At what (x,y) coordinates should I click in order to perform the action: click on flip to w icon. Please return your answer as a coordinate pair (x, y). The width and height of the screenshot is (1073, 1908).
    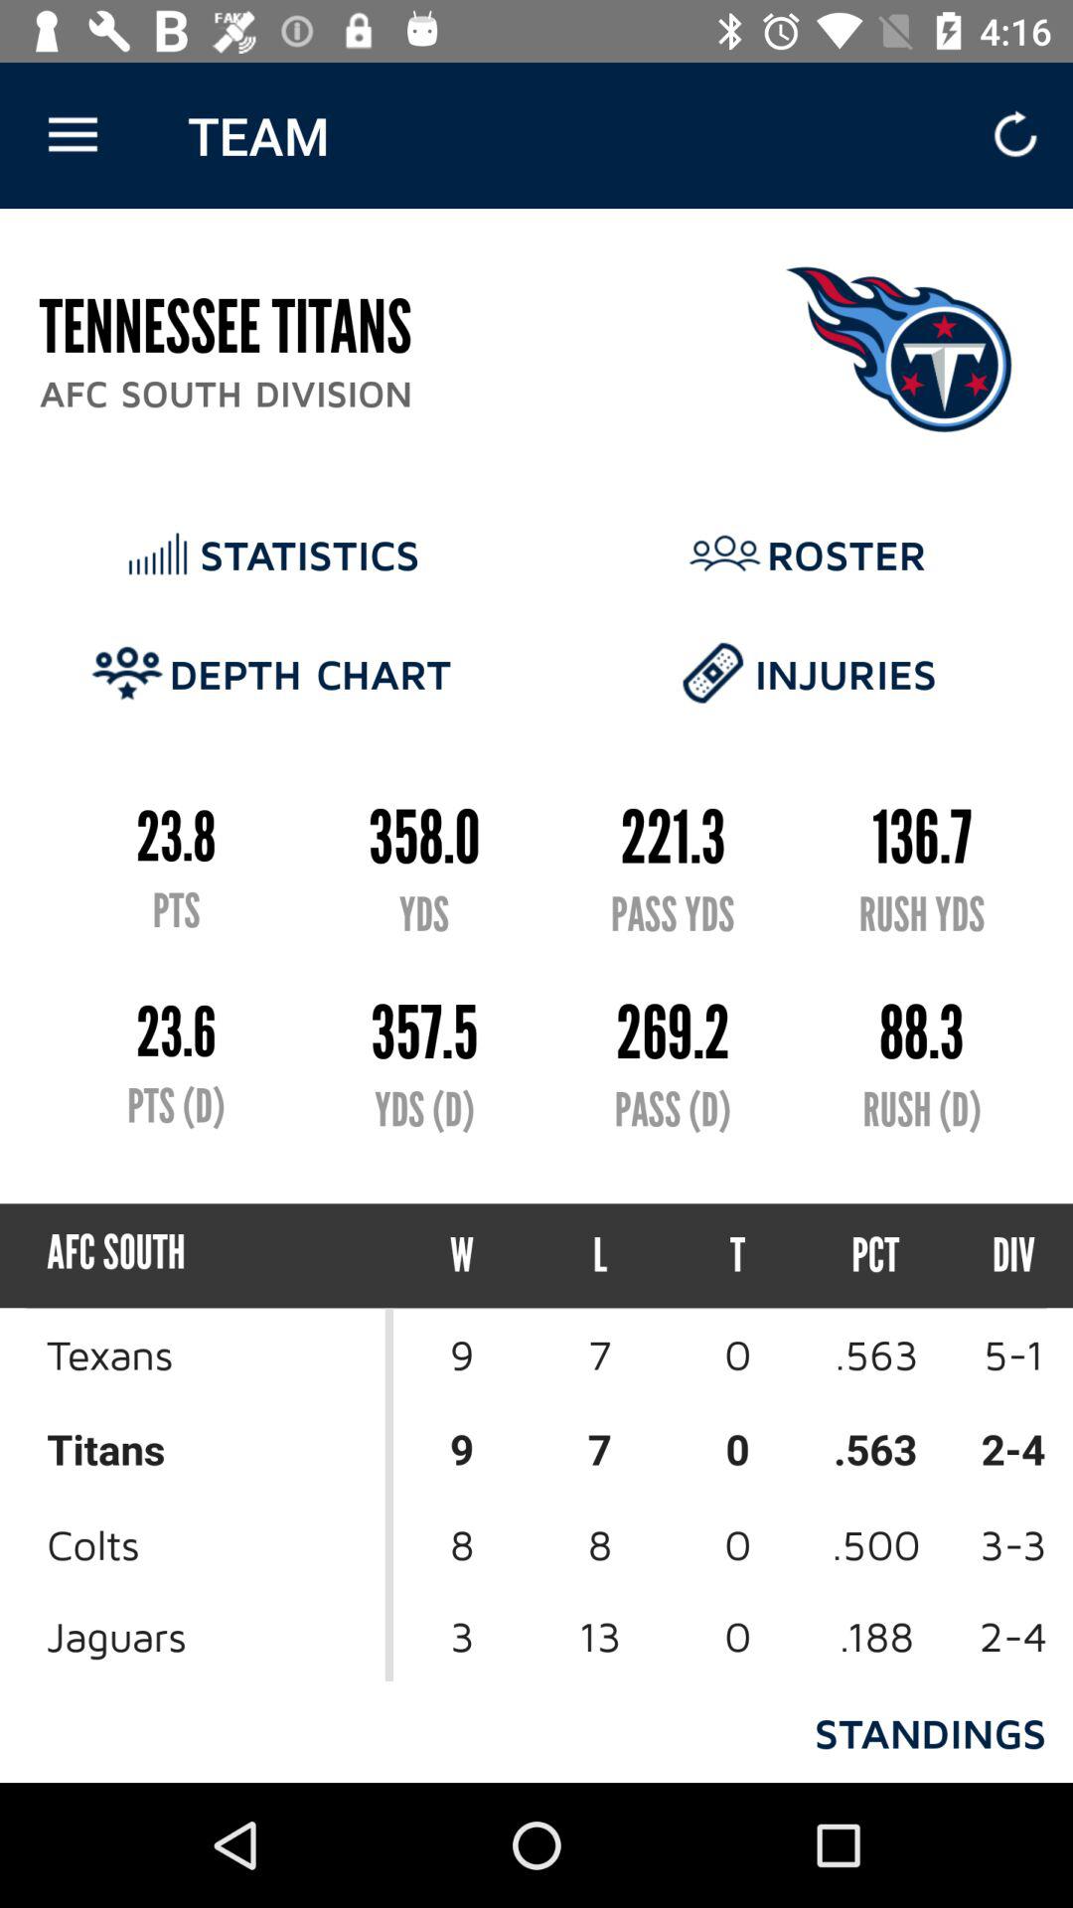
    Looking at the image, I should click on (462, 1256).